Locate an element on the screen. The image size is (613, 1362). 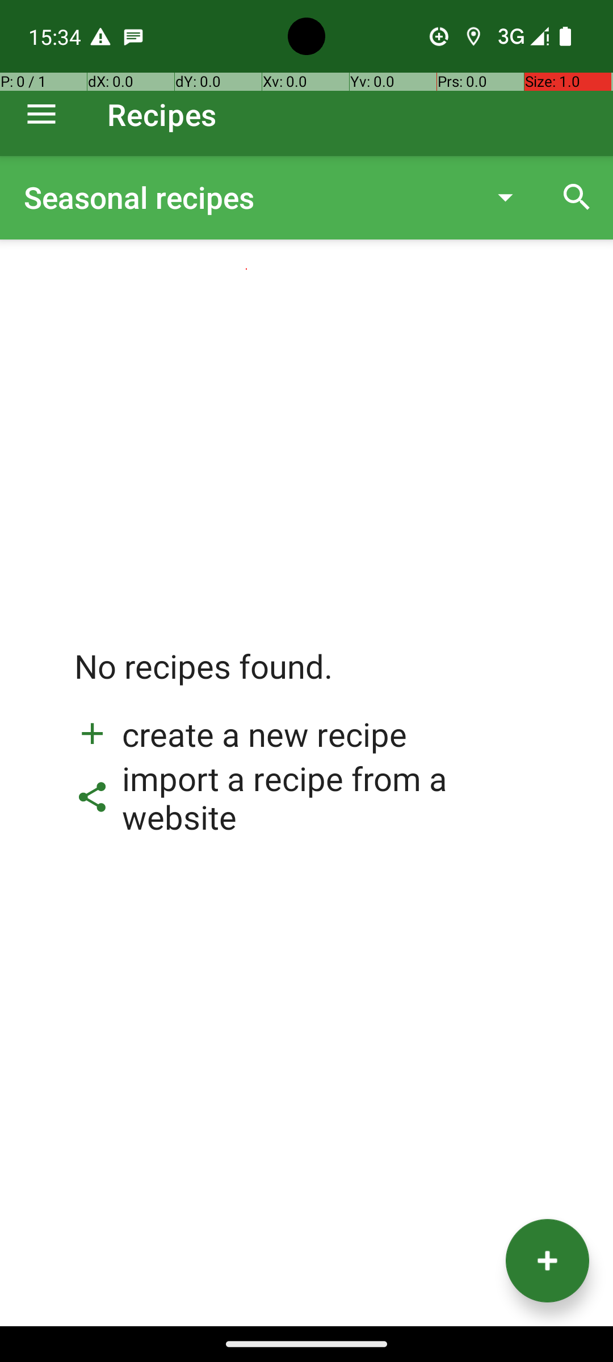
No recipes found. is located at coordinates (204, 678).